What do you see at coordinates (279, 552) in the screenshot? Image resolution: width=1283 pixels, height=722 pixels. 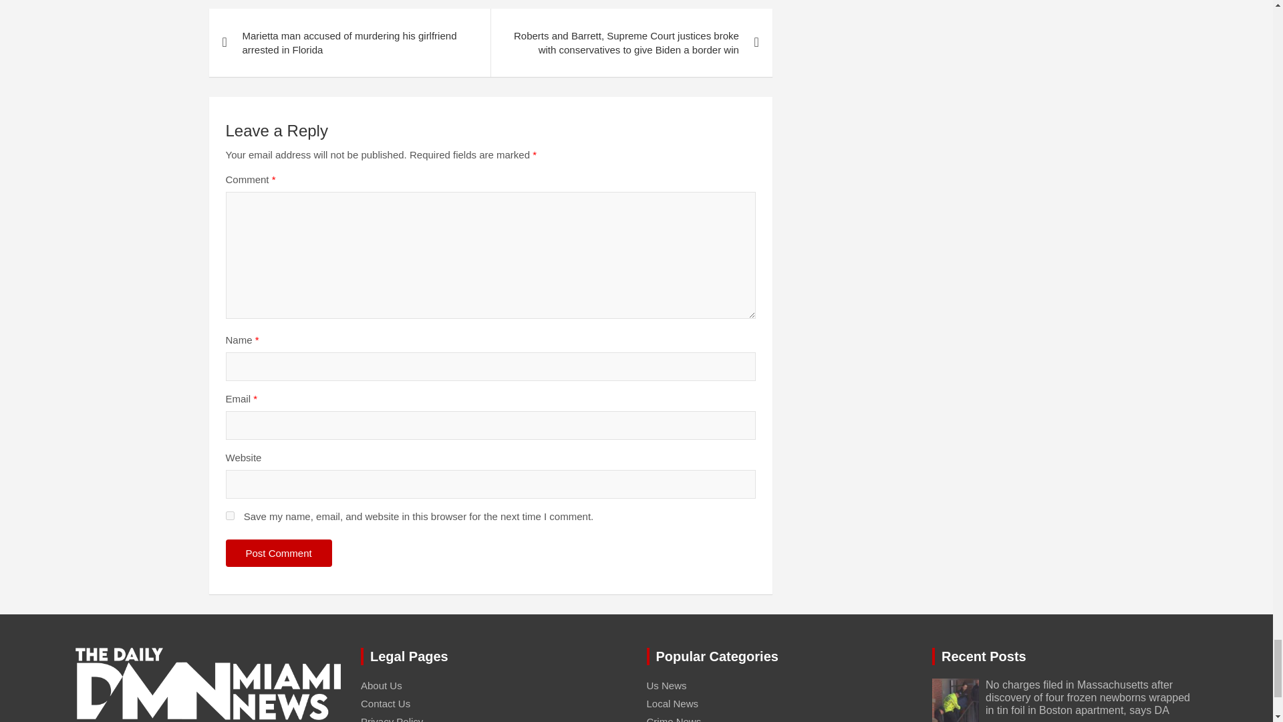 I see `Post Comment` at bounding box center [279, 552].